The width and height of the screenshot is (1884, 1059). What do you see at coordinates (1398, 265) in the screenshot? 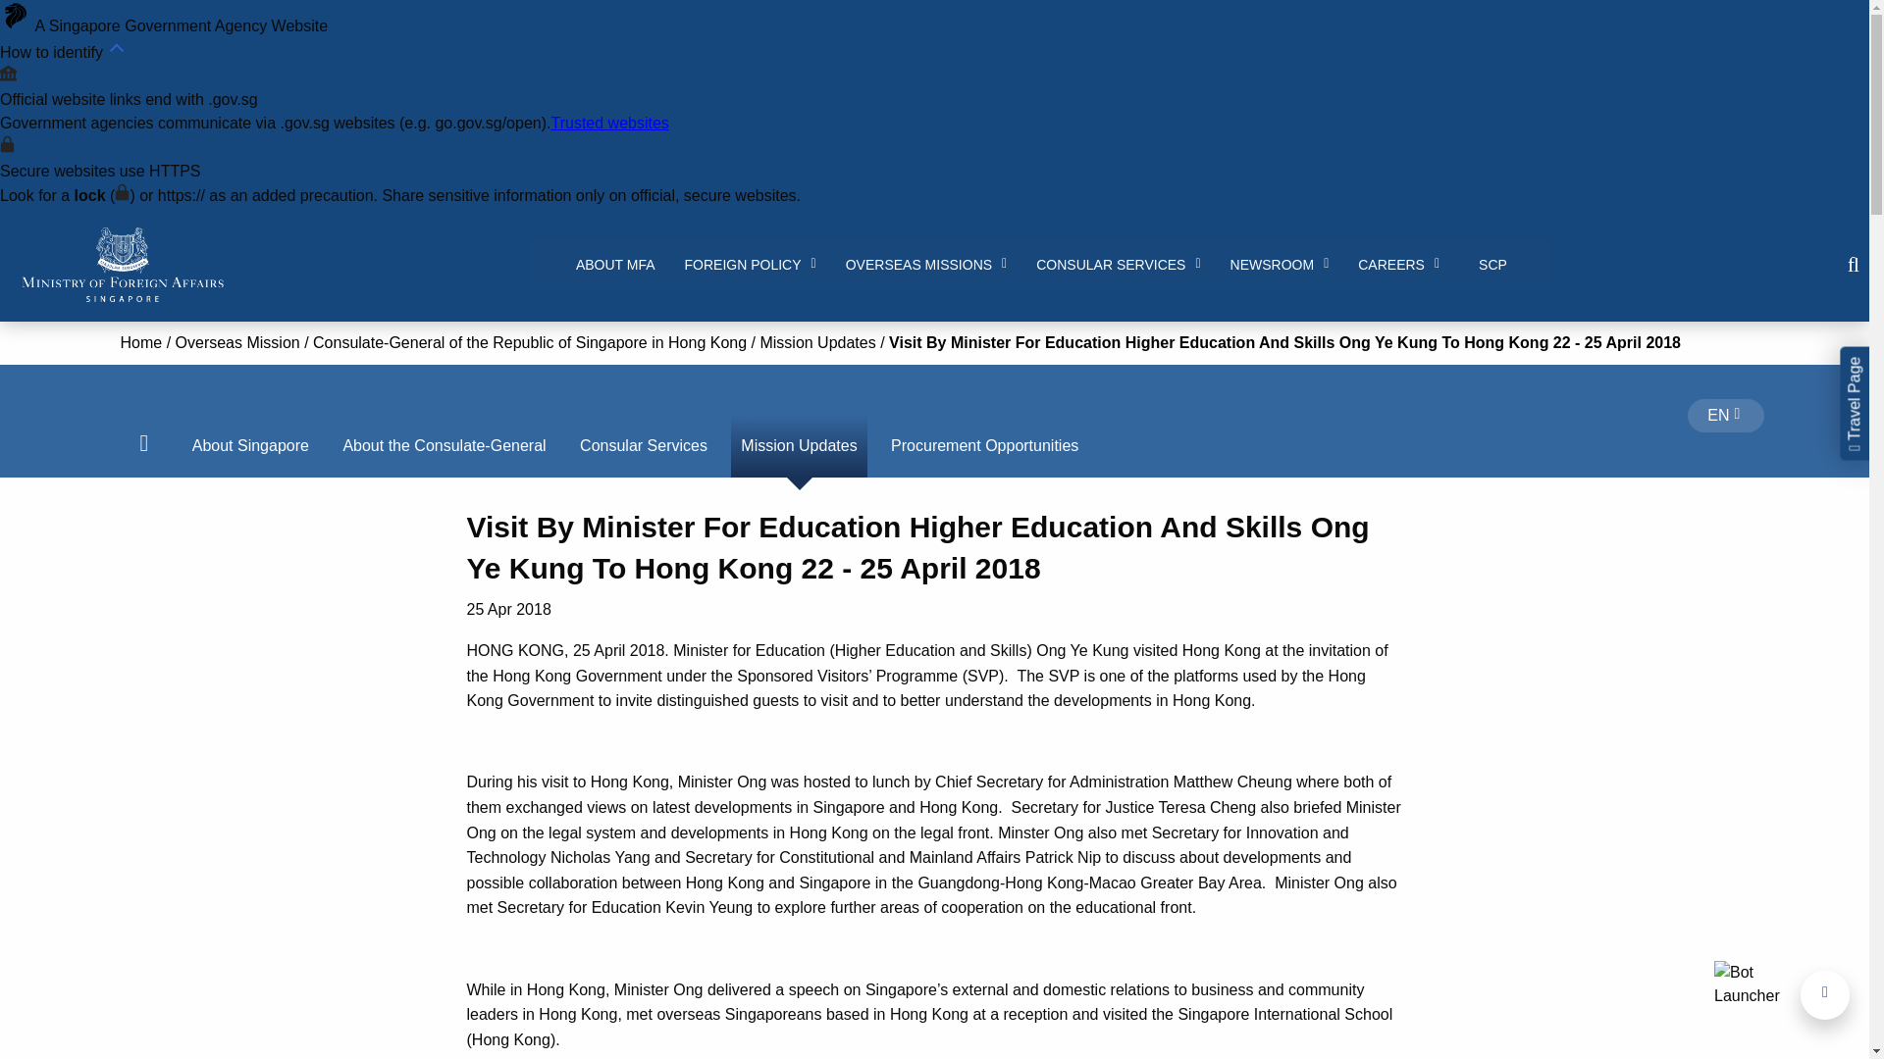
I see `CAREERS` at bounding box center [1398, 265].